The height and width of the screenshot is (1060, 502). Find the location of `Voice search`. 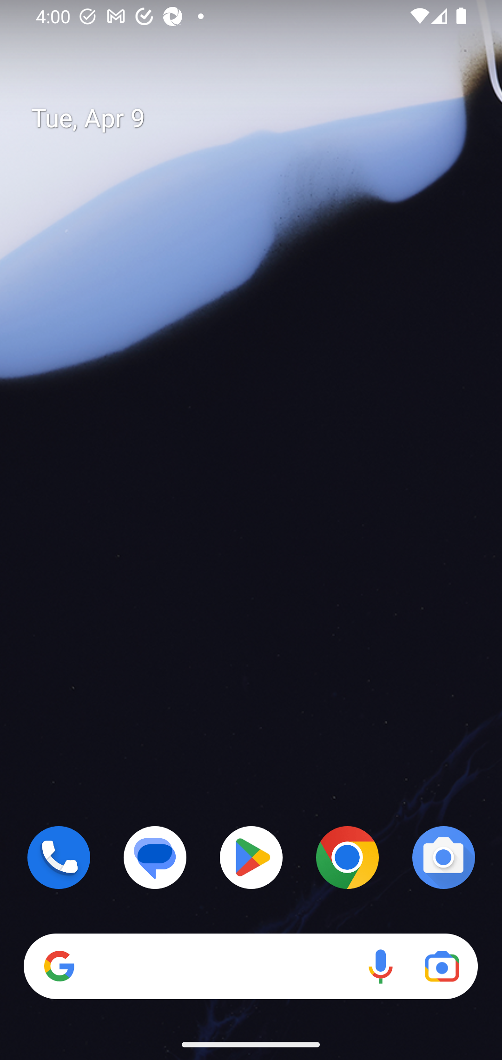

Voice search is located at coordinates (380, 967).